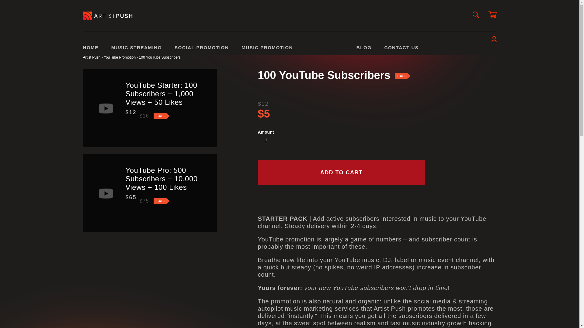  What do you see at coordinates (120, 57) in the screenshot?
I see `Home` at bounding box center [120, 57].